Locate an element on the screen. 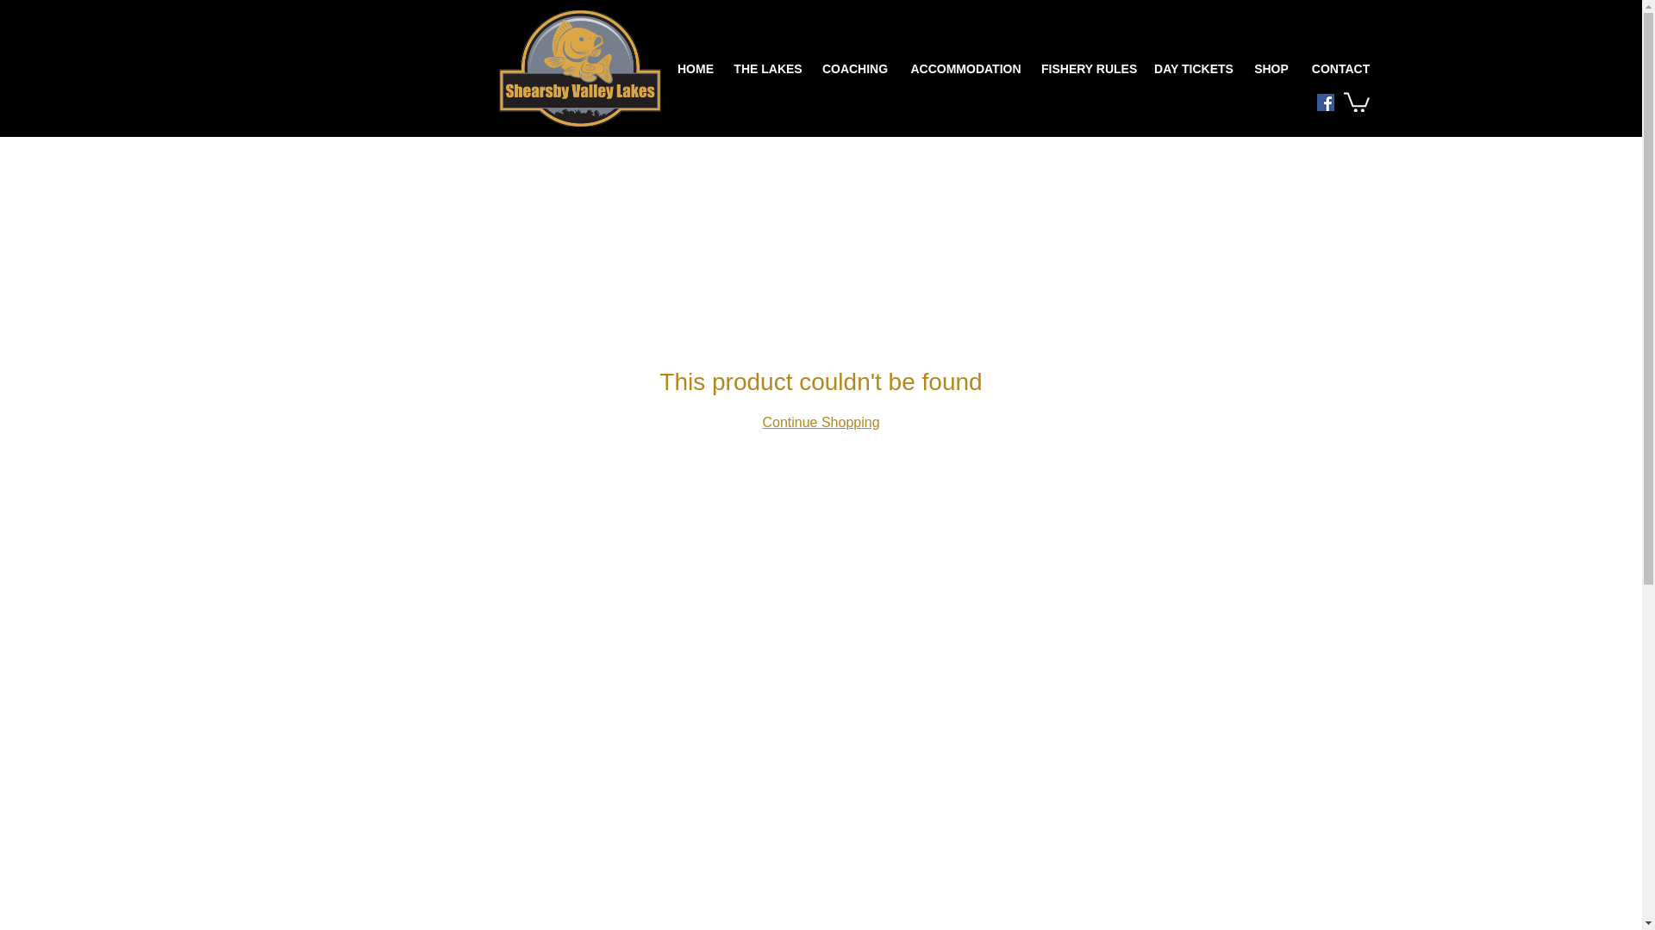  HOME is located at coordinates (695, 69).